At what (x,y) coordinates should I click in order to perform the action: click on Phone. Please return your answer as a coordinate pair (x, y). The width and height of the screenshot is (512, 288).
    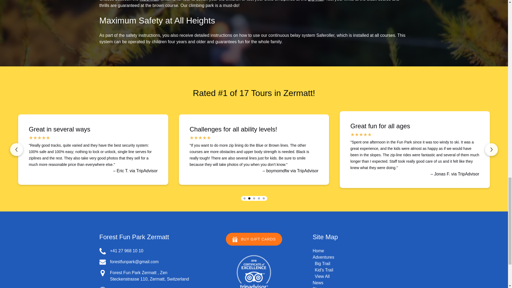
    Looking at the image, I should click on (102, 251).